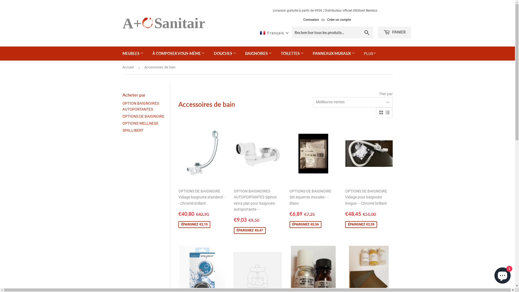  Describe the element at coordinates (395, 32) in the screenshot. I see `PANIER` at that location.